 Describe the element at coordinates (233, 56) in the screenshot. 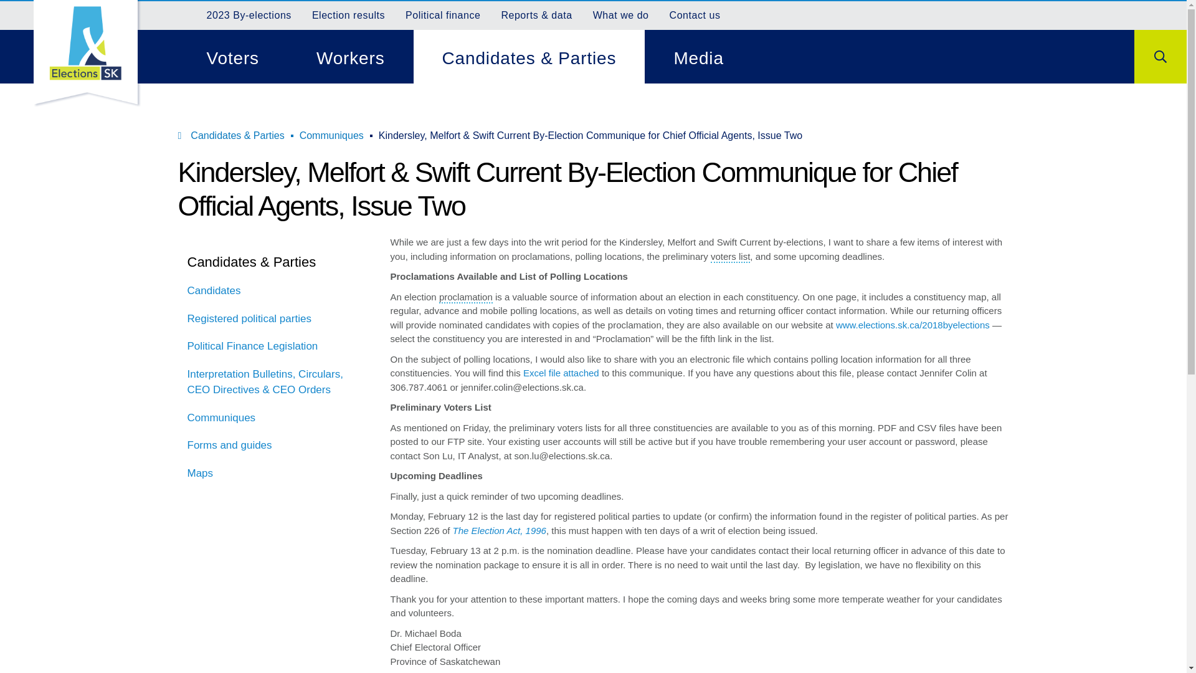

I see `Voters` at that location.